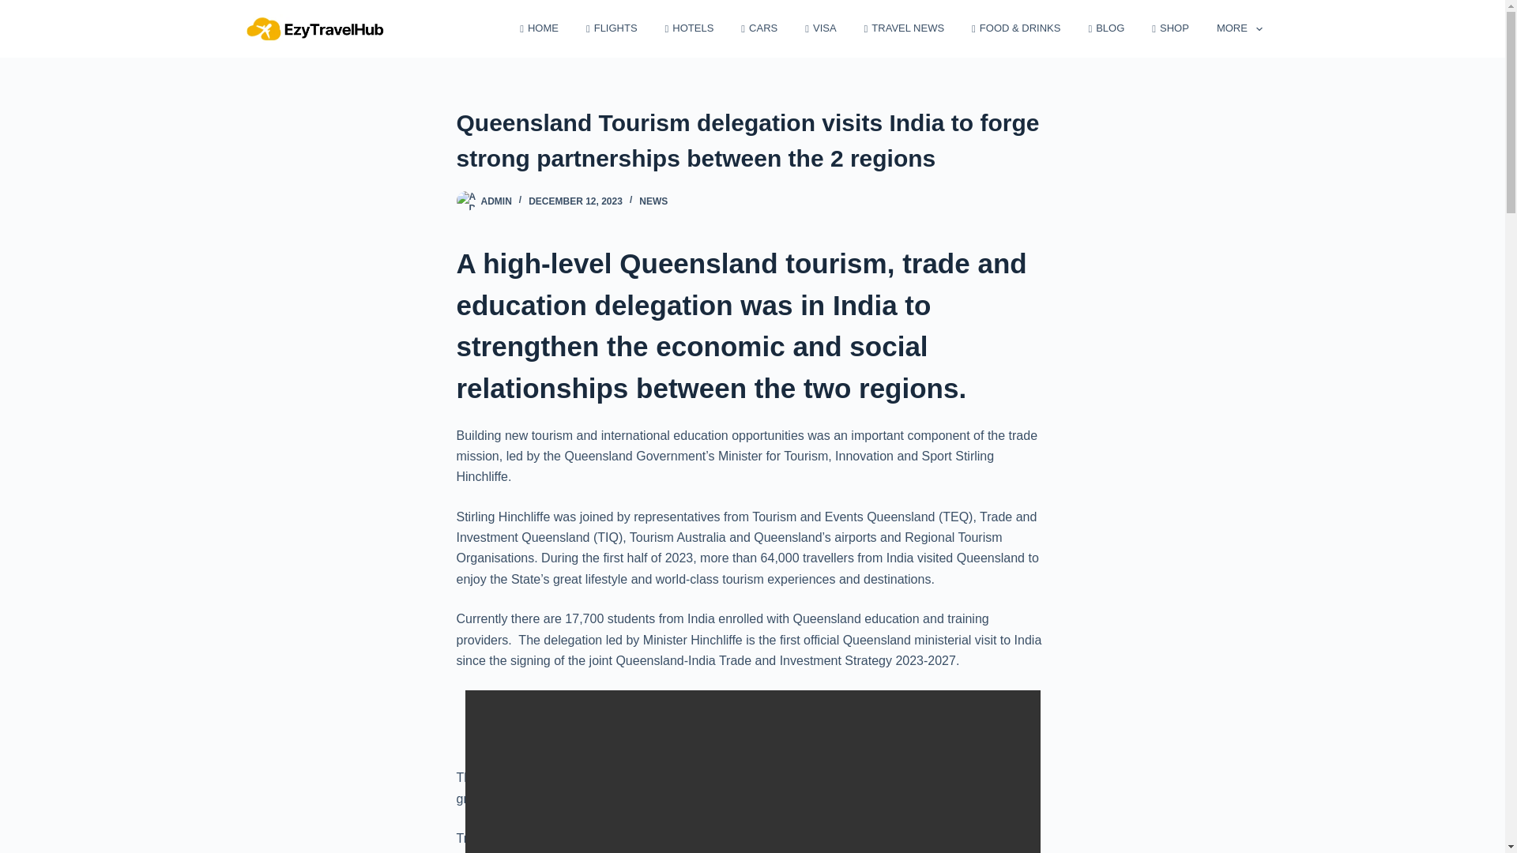  Describe the element at coordinates (760, 28) in the screenshot. I see `CARS` at that location.